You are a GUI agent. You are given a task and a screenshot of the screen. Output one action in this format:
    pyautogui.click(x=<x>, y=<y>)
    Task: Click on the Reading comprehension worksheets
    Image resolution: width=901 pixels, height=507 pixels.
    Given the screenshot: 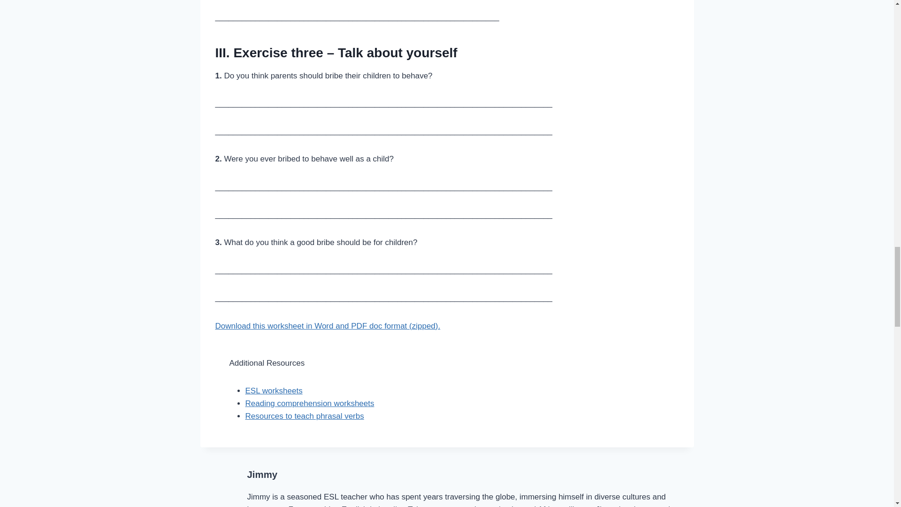 What is the action you would take?
    pyautogui.click(x=309, y=403)
    